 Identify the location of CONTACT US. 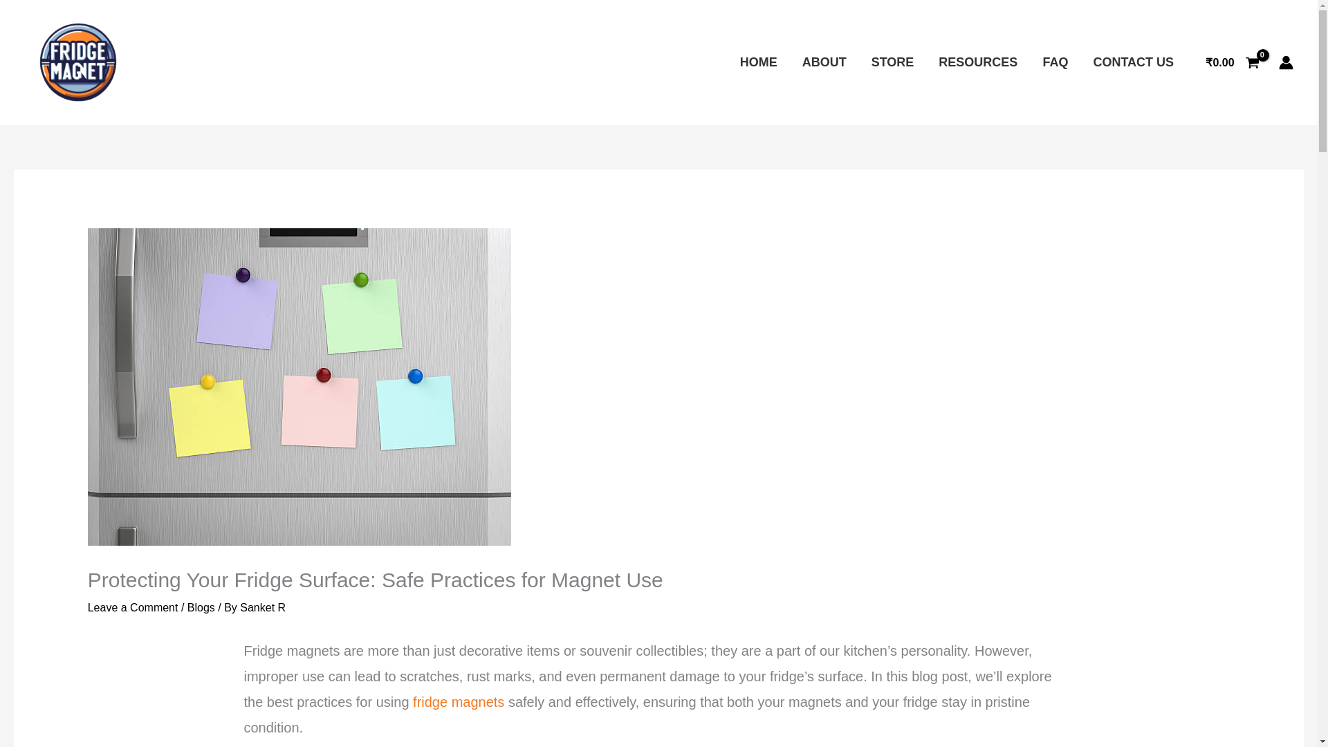
(1133, 62).